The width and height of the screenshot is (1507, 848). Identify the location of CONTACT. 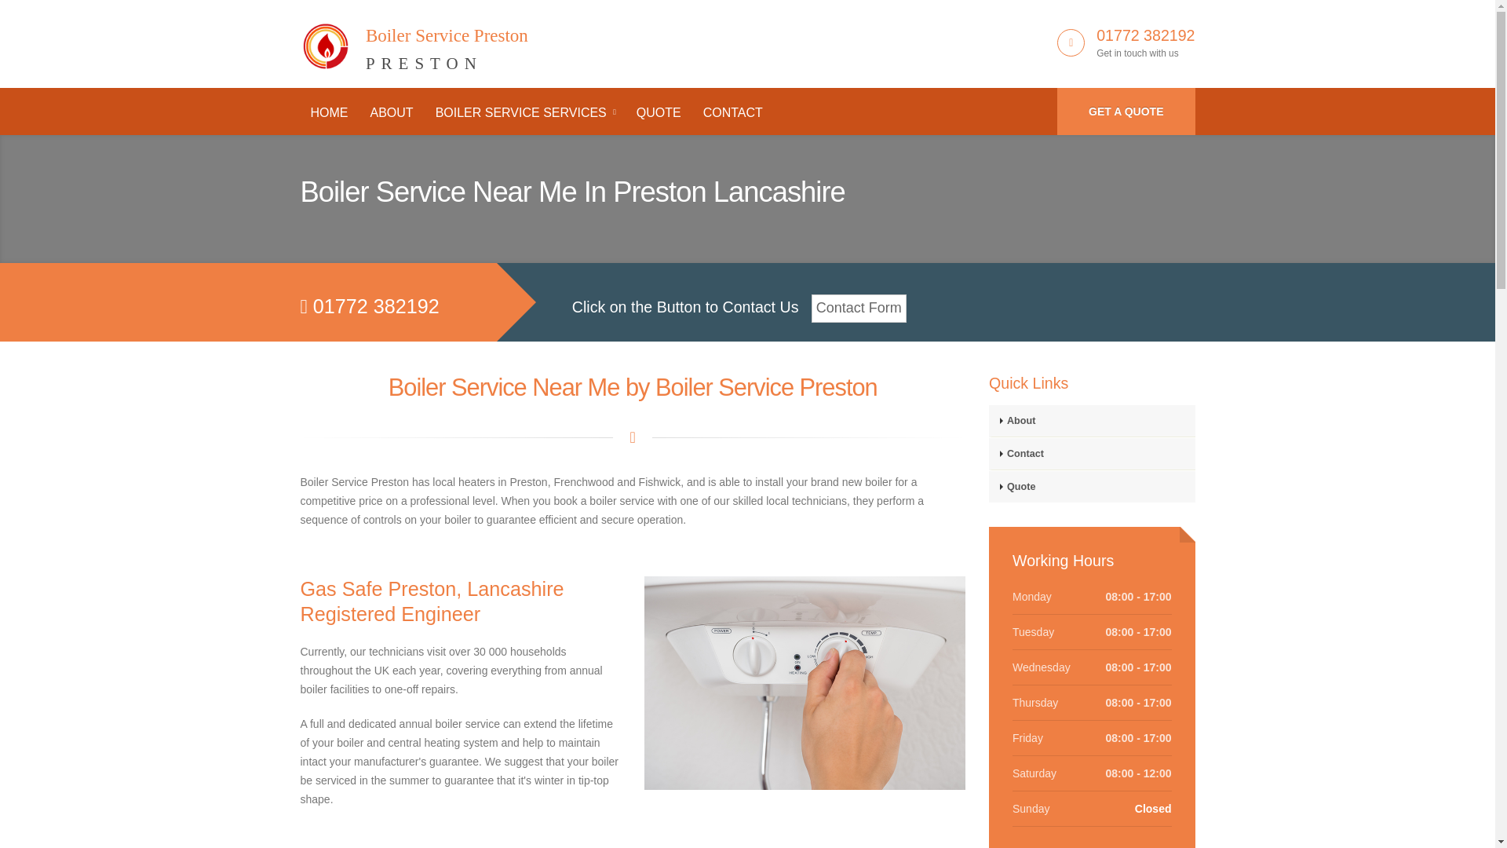
(733, 113).